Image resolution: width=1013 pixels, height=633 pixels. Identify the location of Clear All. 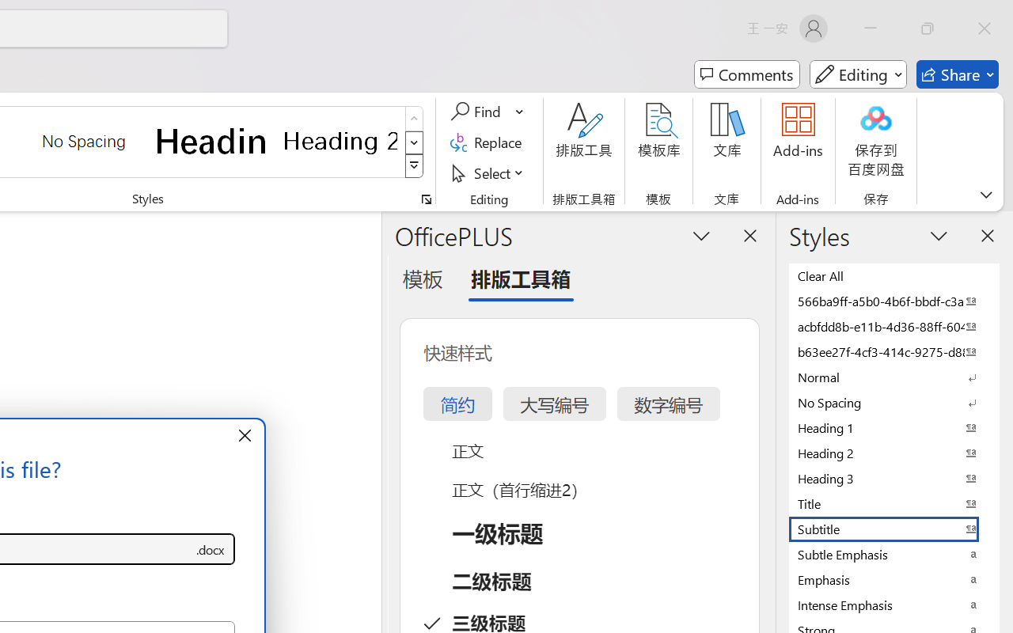
(894, 275).